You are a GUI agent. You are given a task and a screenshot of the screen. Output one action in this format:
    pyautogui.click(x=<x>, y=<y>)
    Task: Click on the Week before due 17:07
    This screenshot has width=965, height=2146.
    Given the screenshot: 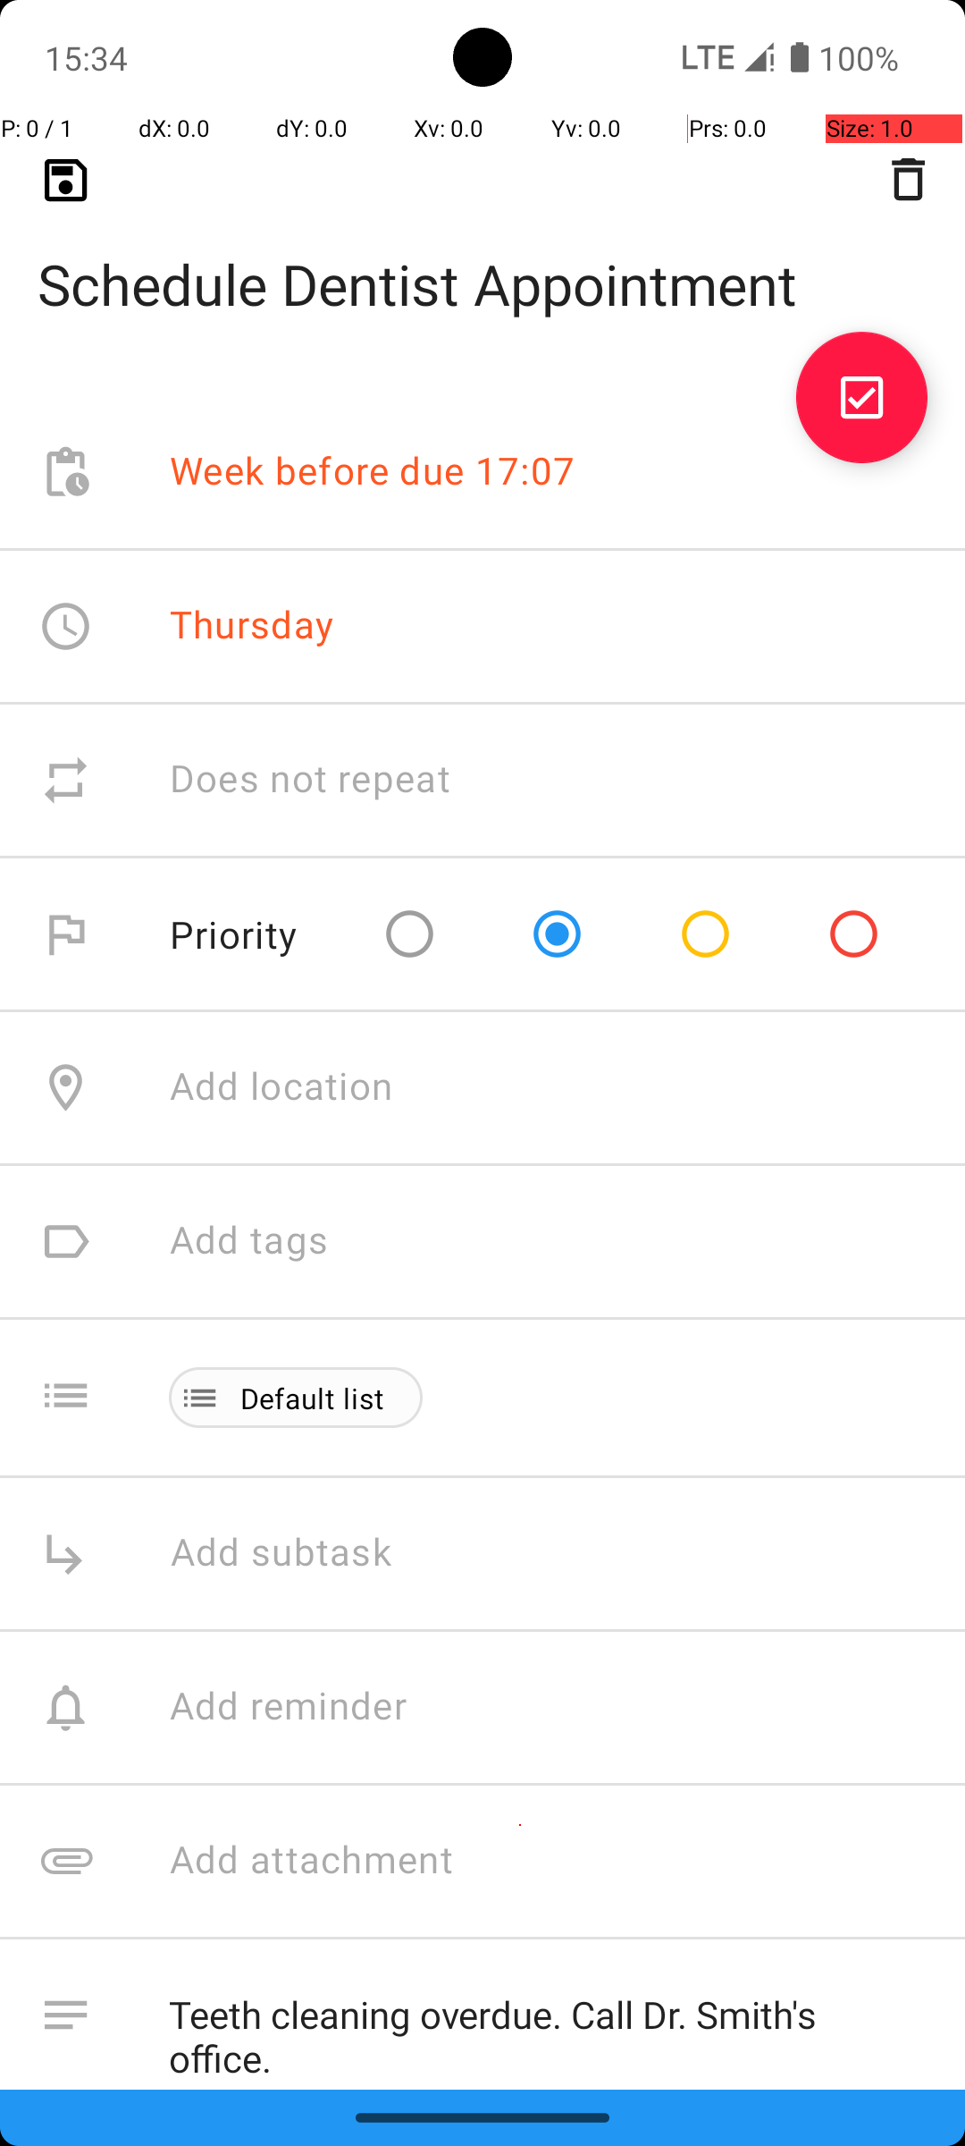 What is the action you would take?
    pyautogui.click(x=373, y=472)
    